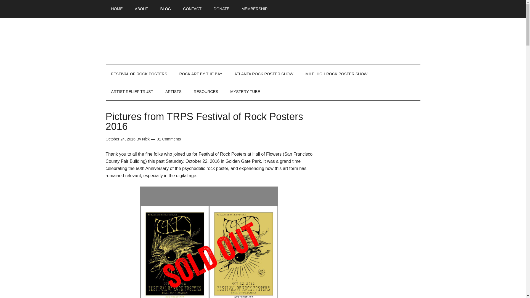 The image size is (530, 298). I want to click on Resources, so click(206, 92).